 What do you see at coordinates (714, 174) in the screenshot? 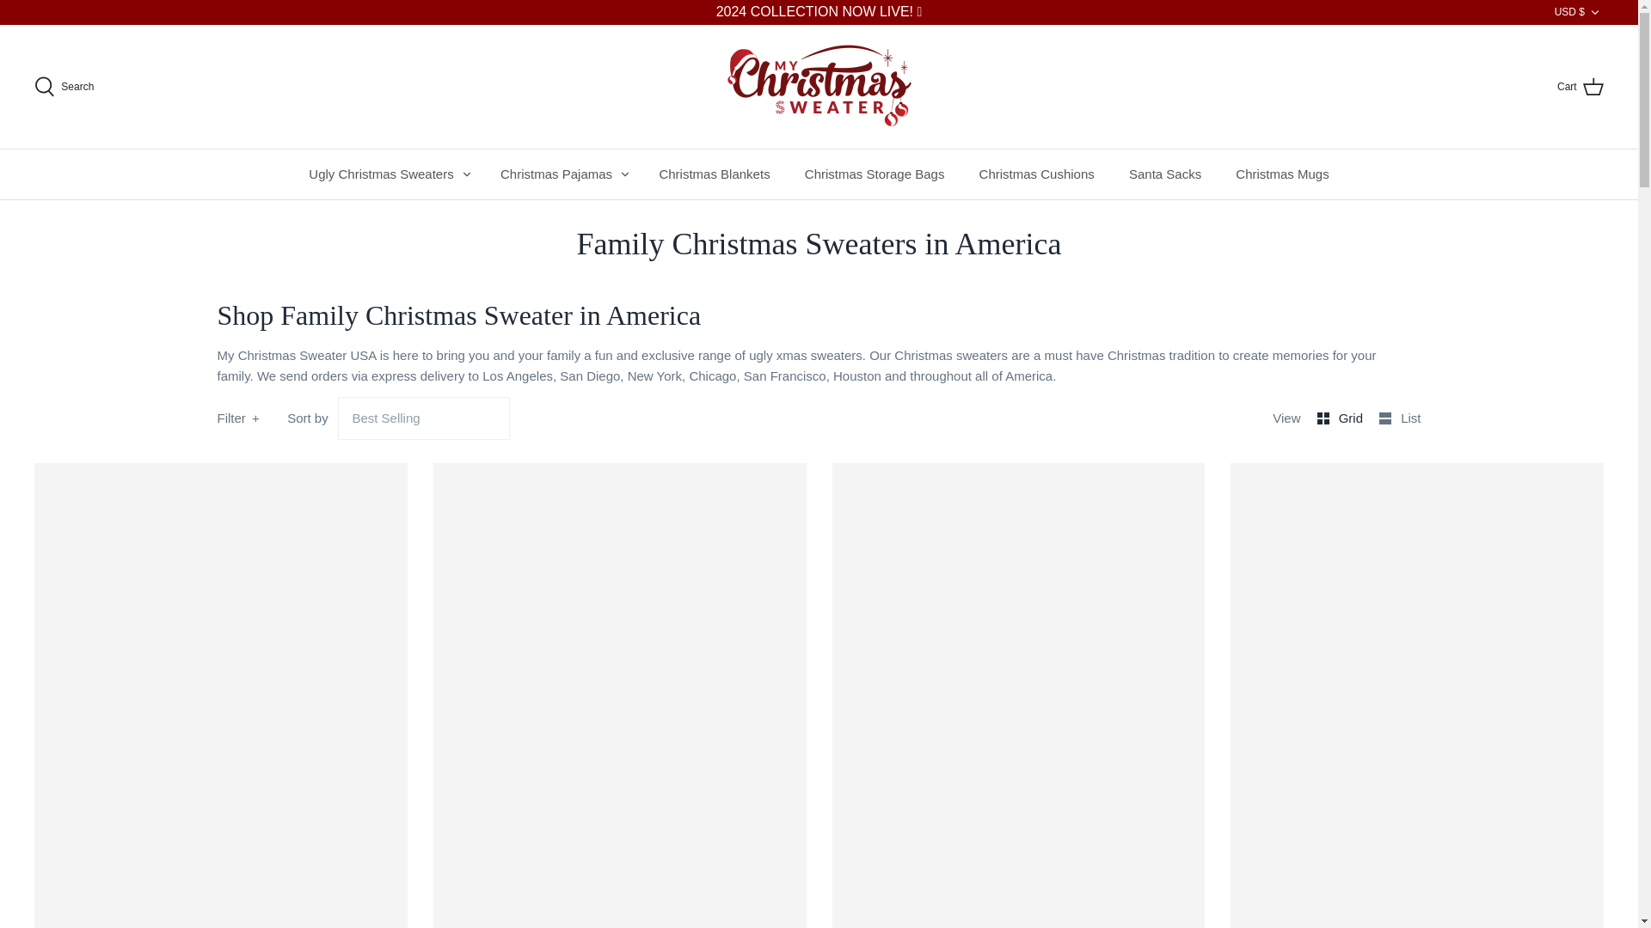
I see `Christmas Blankets` at bounding box center [714, 174].